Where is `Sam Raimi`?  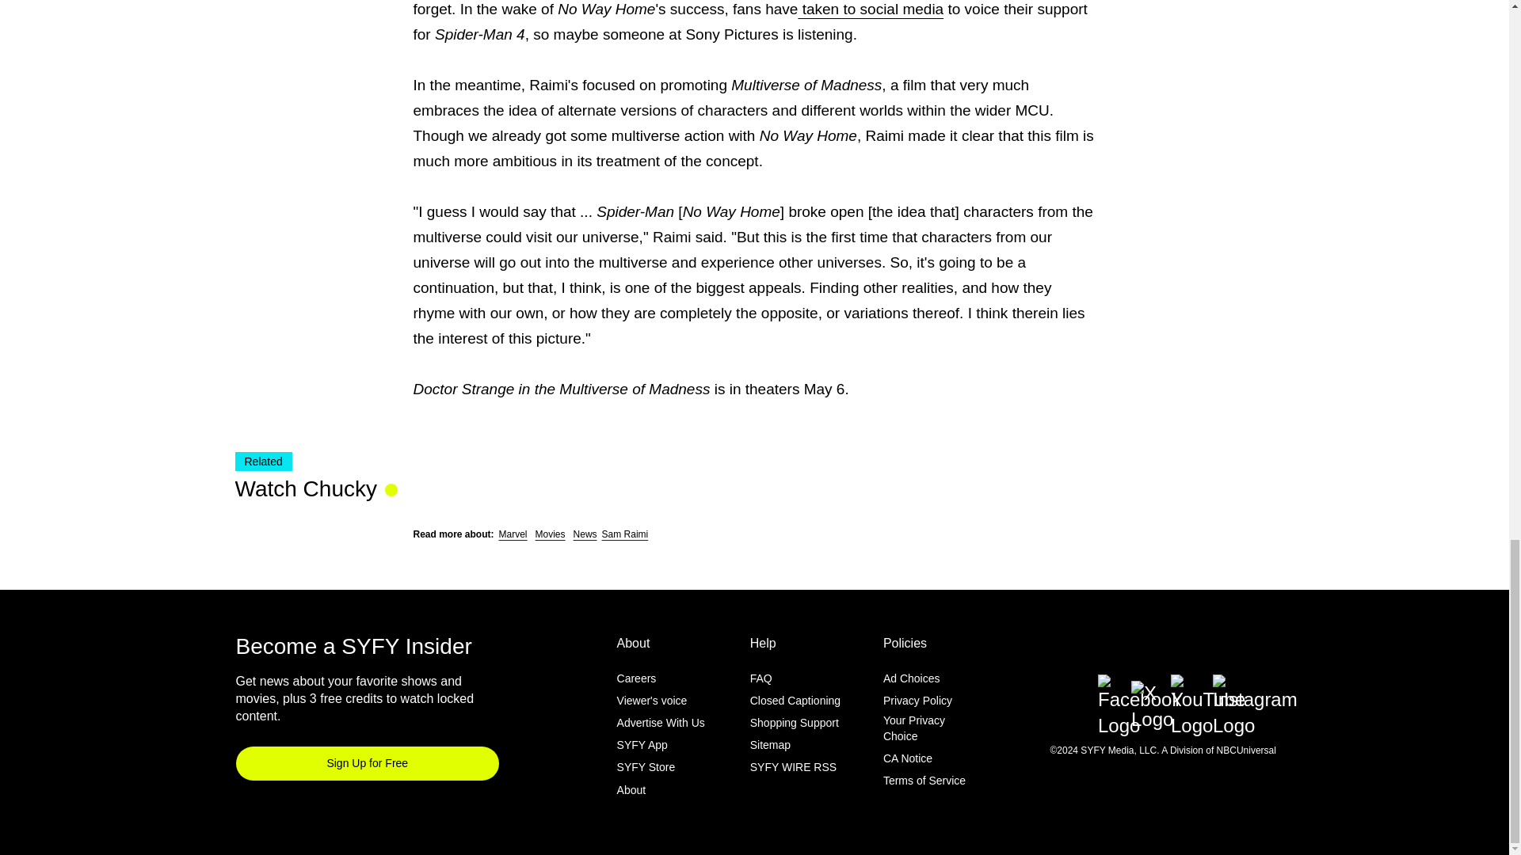 Sam Raimi is located at coordinates (626, 534).